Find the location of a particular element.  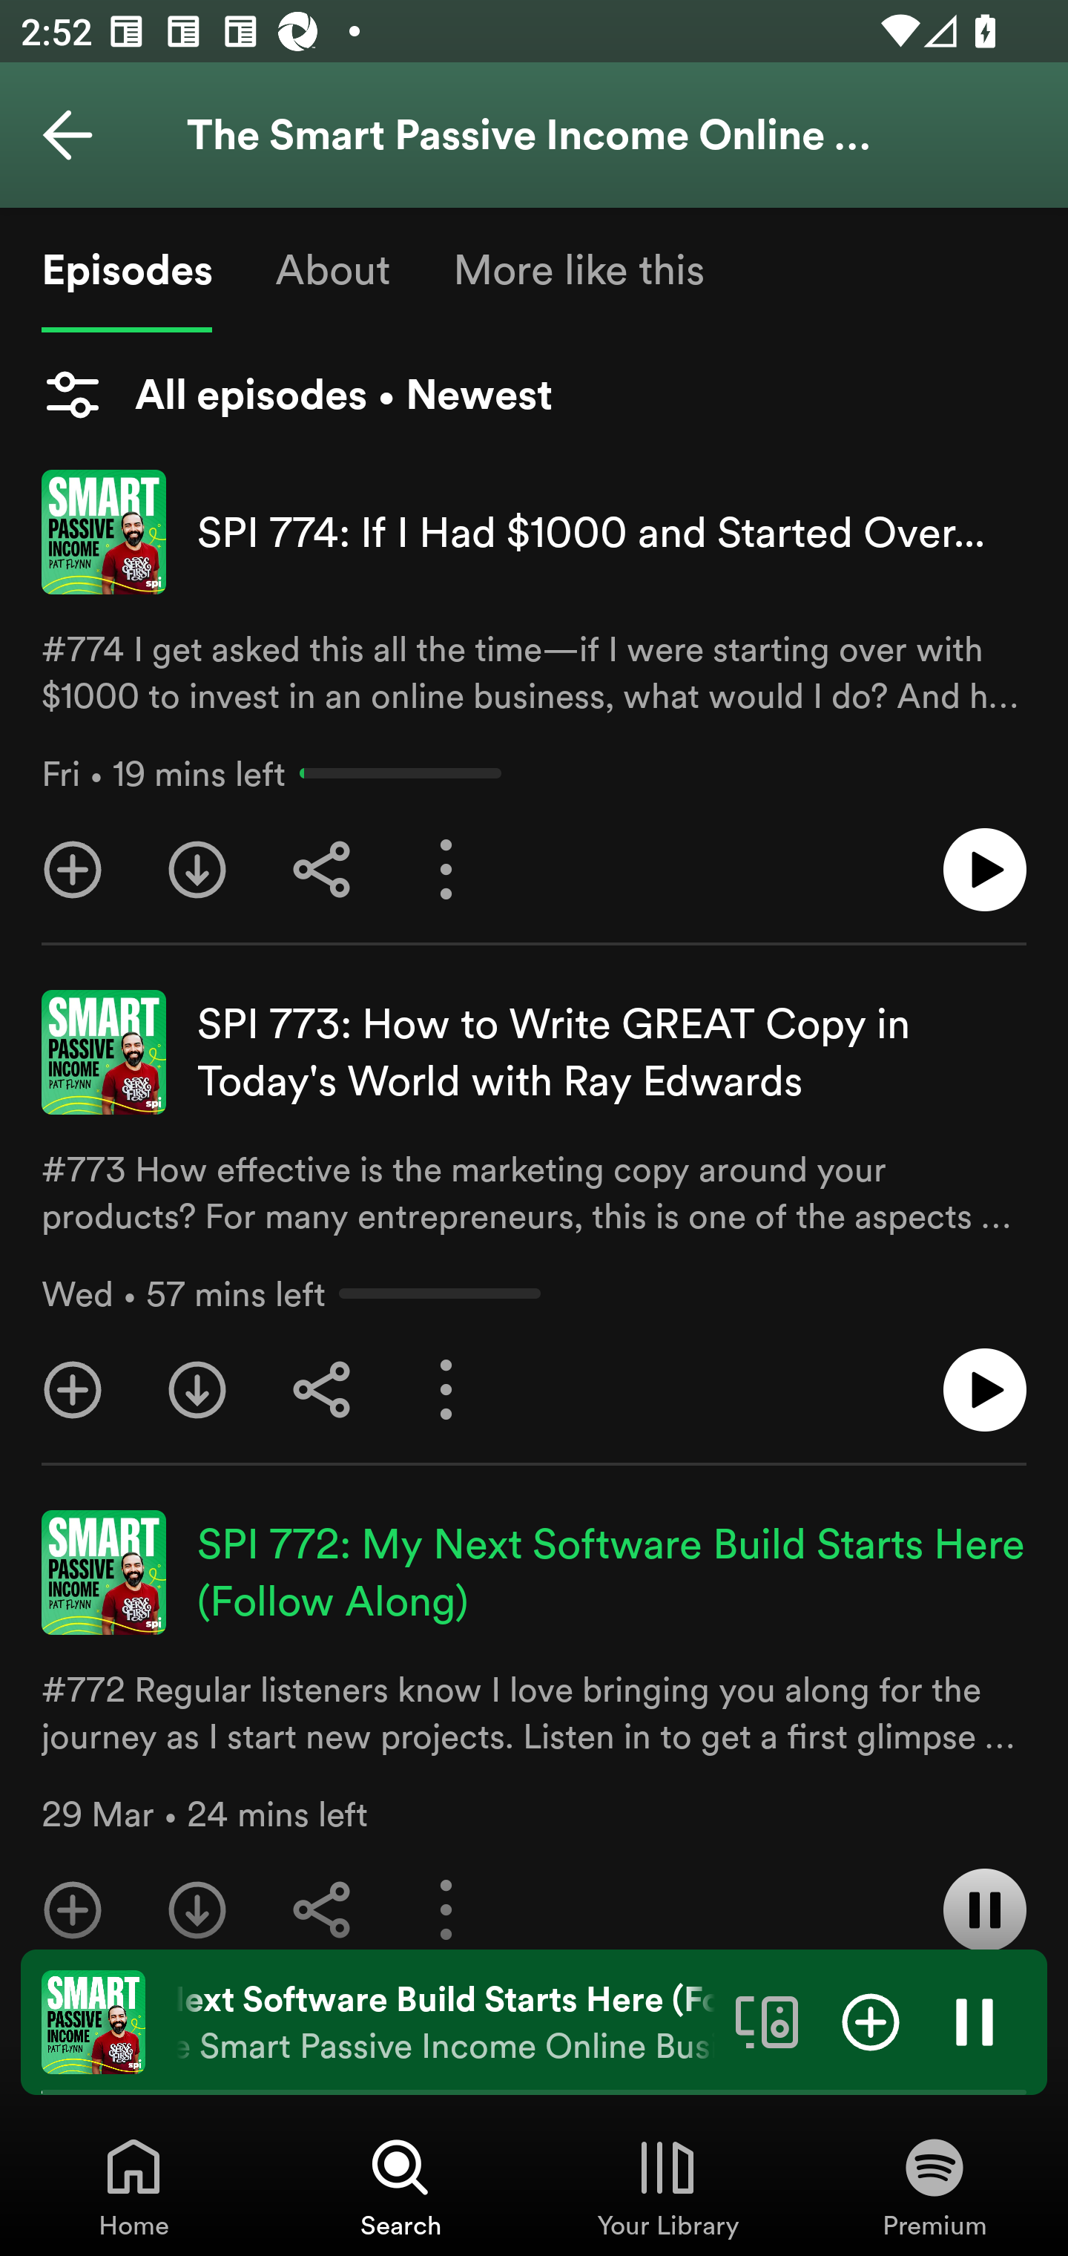

Share is located at coordinates (322, 1898).